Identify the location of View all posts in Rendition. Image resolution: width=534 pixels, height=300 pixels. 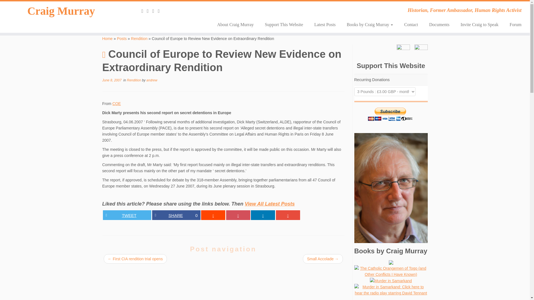
(134, 80).